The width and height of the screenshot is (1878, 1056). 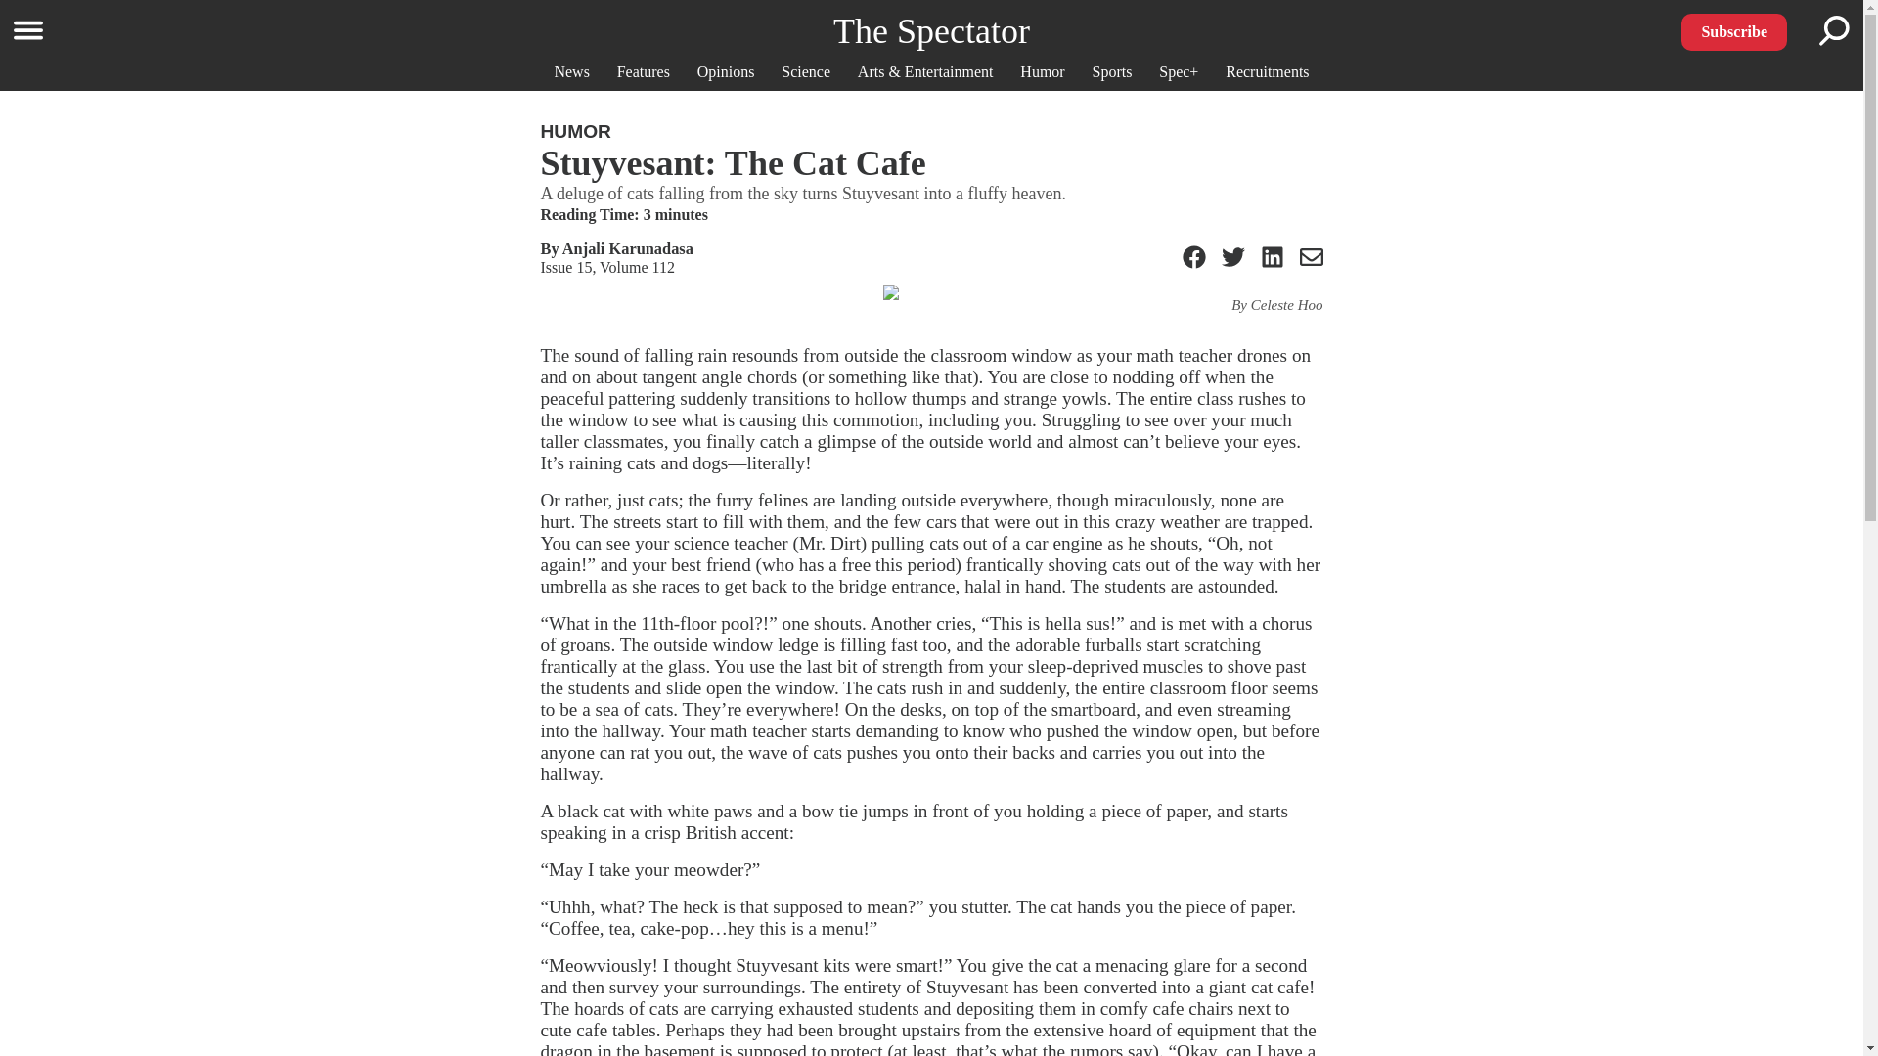 I want to click on Science, so click(x=805, y=71).